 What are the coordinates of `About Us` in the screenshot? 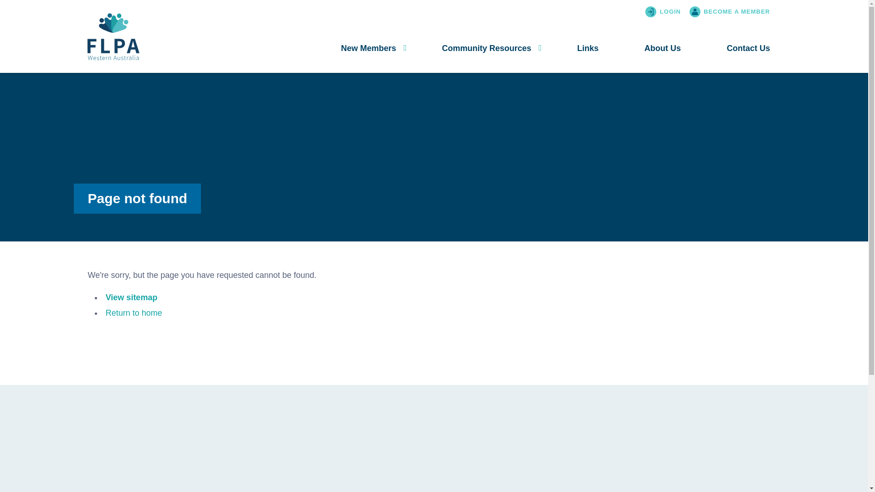 It's located at (663, 48).